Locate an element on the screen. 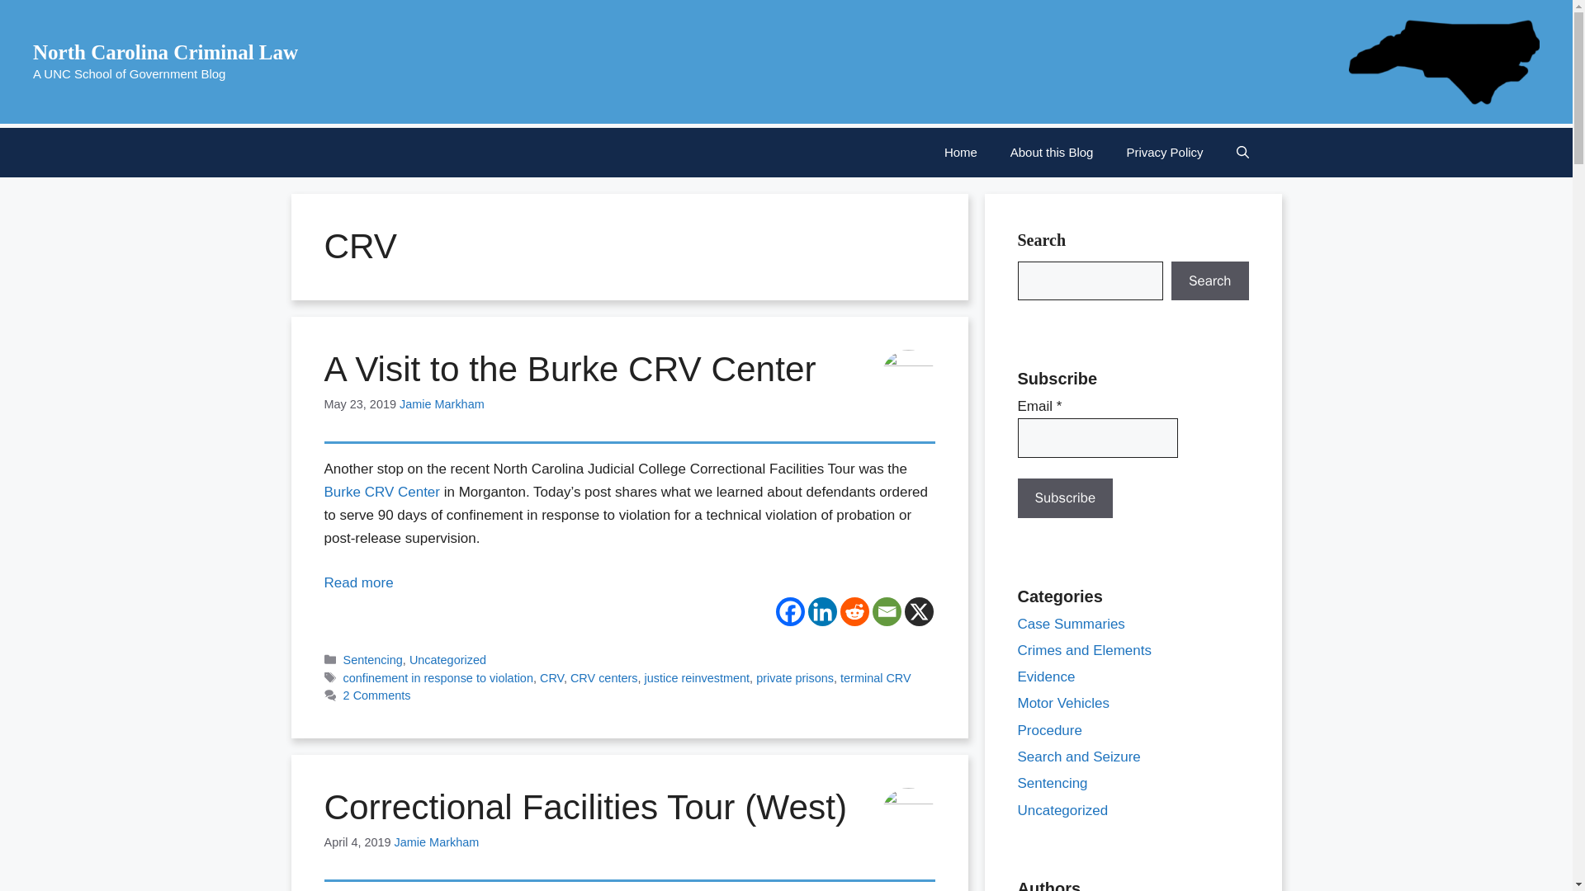 The width and height of the screenshot is (1585, 891). confinement in response to violation is located at coordinates (438, 678).